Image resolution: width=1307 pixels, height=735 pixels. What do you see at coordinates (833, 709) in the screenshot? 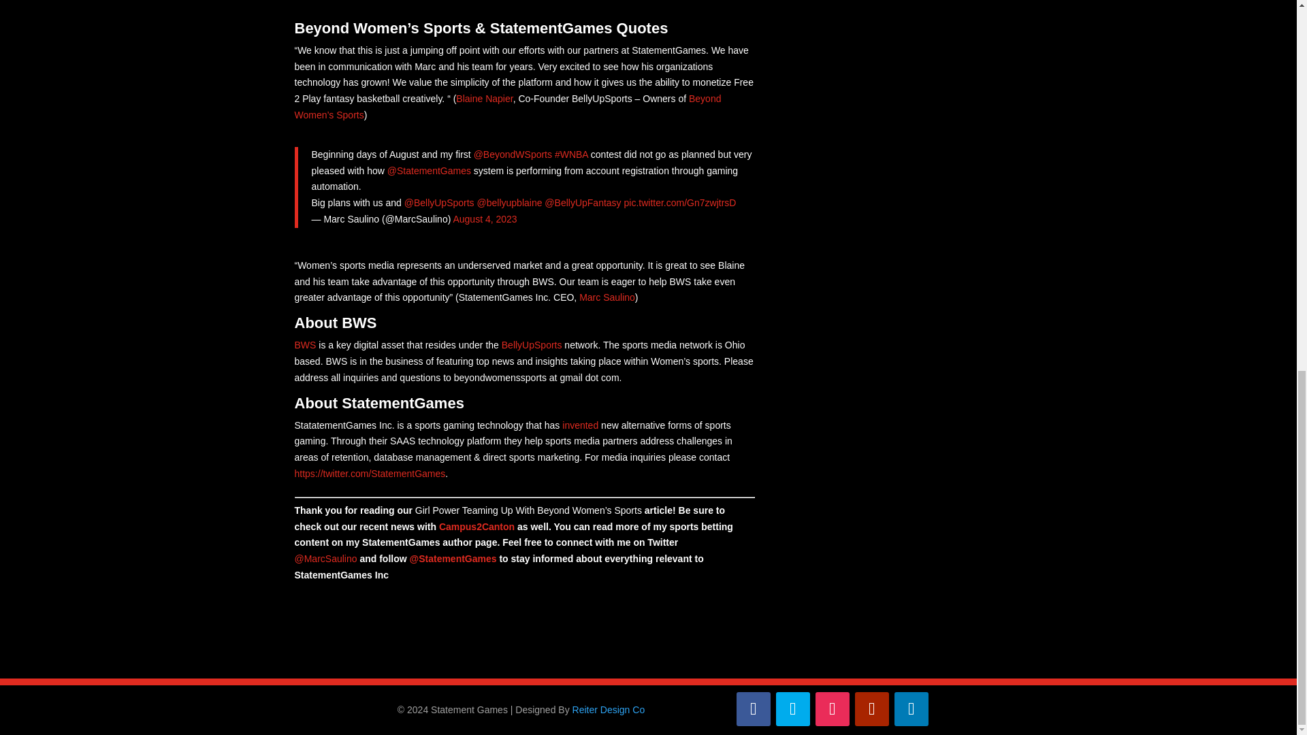
I see `Follow on Instagram` at bounding box center [833, 709].